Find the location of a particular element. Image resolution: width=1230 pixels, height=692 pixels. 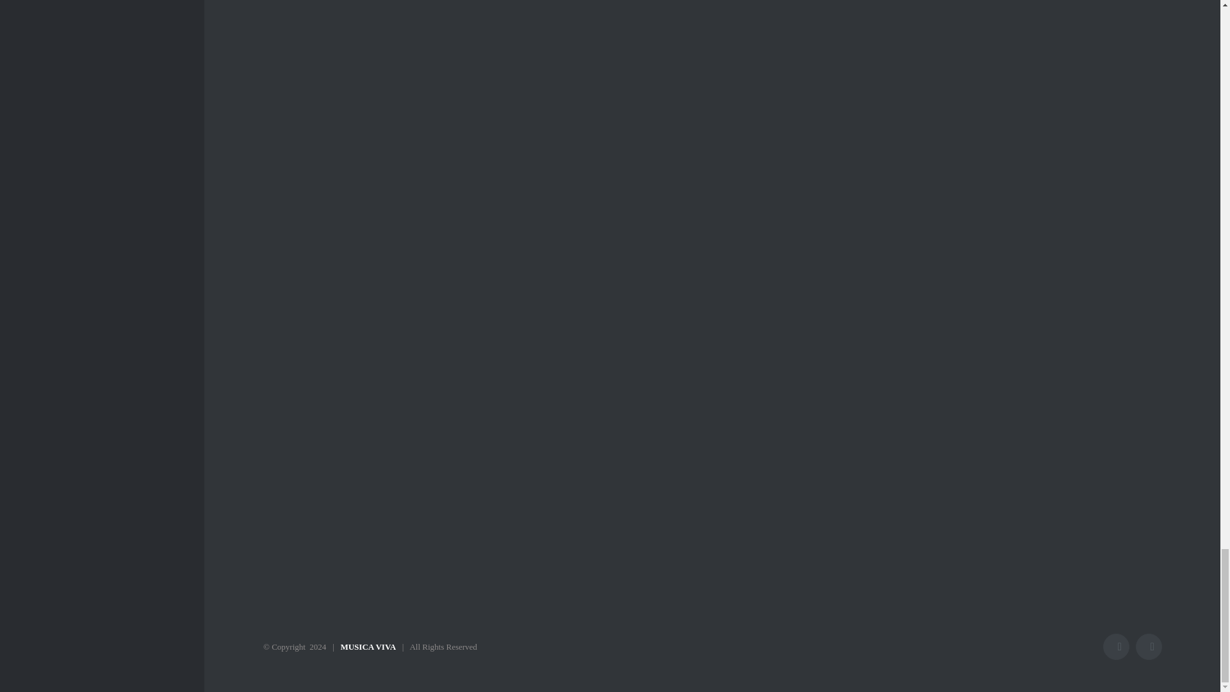

Facebook is located at coordinates (1116, 647).